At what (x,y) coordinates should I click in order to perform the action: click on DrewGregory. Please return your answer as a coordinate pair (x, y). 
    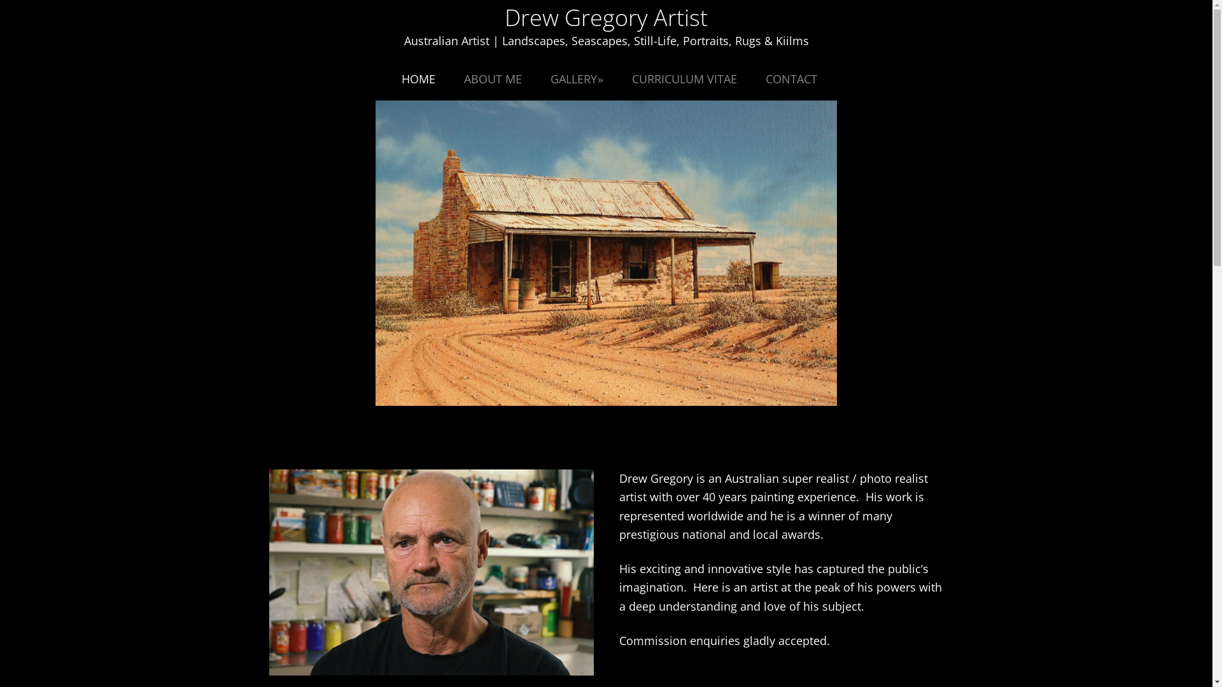
    Looking at the image, I should click on (431, 572).